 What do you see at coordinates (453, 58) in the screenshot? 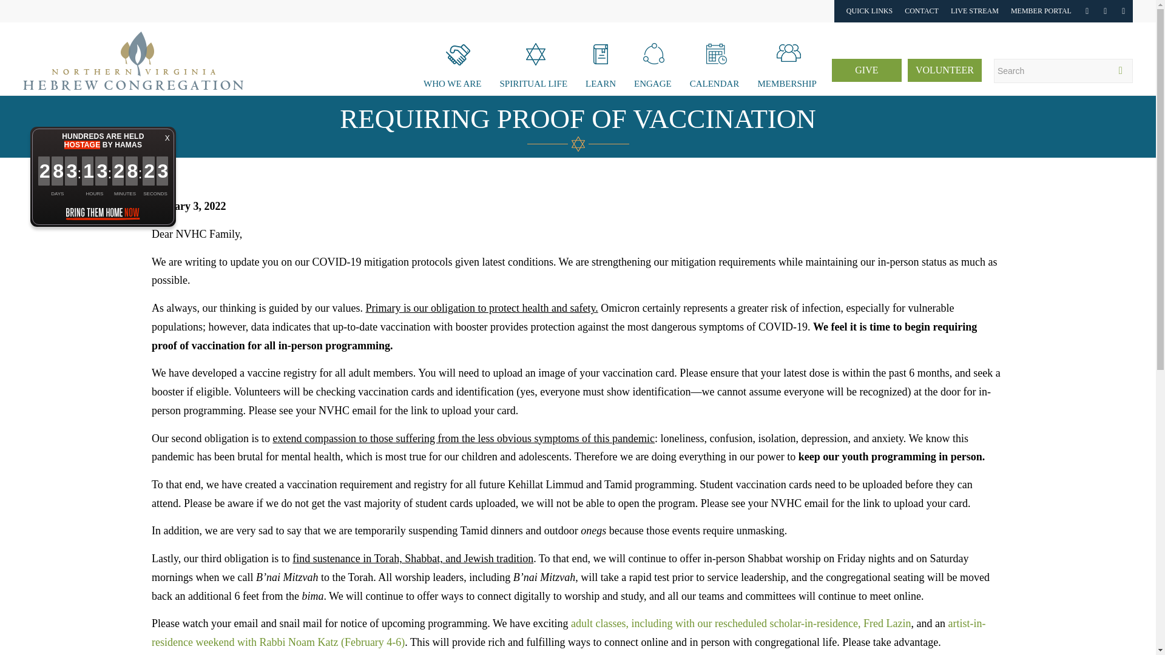
I see `WHO WE ARE` at bounding box center [453, 58].